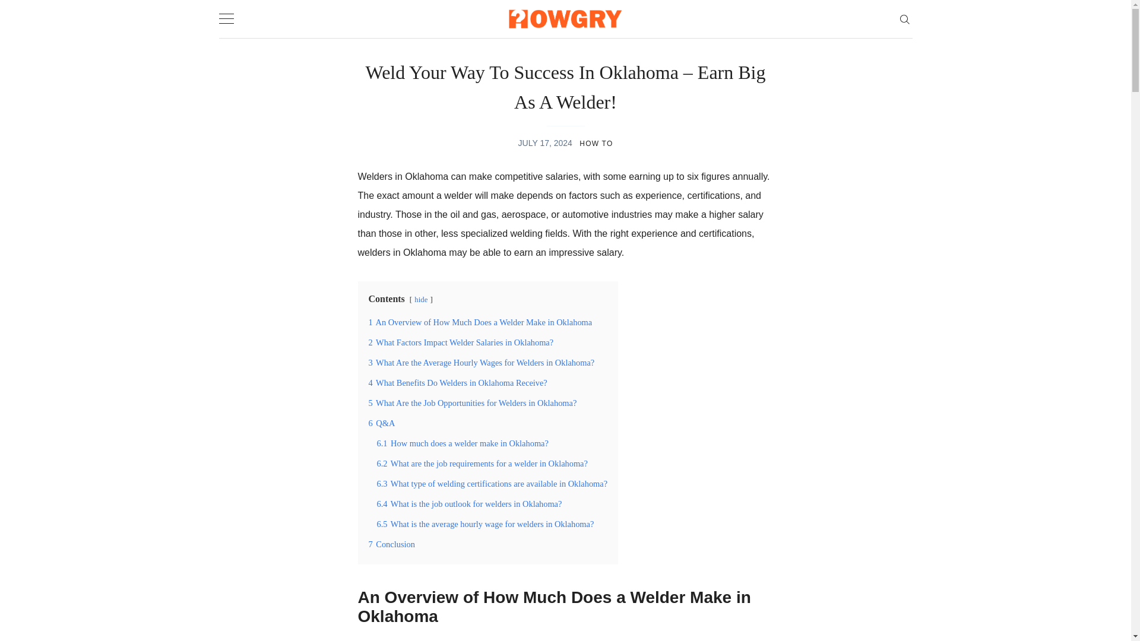  Describe the element at coordinates (481, 464) in the screenshot. I see `6.2 What are the job requirements for a welder in Oklahoma?` at that location.